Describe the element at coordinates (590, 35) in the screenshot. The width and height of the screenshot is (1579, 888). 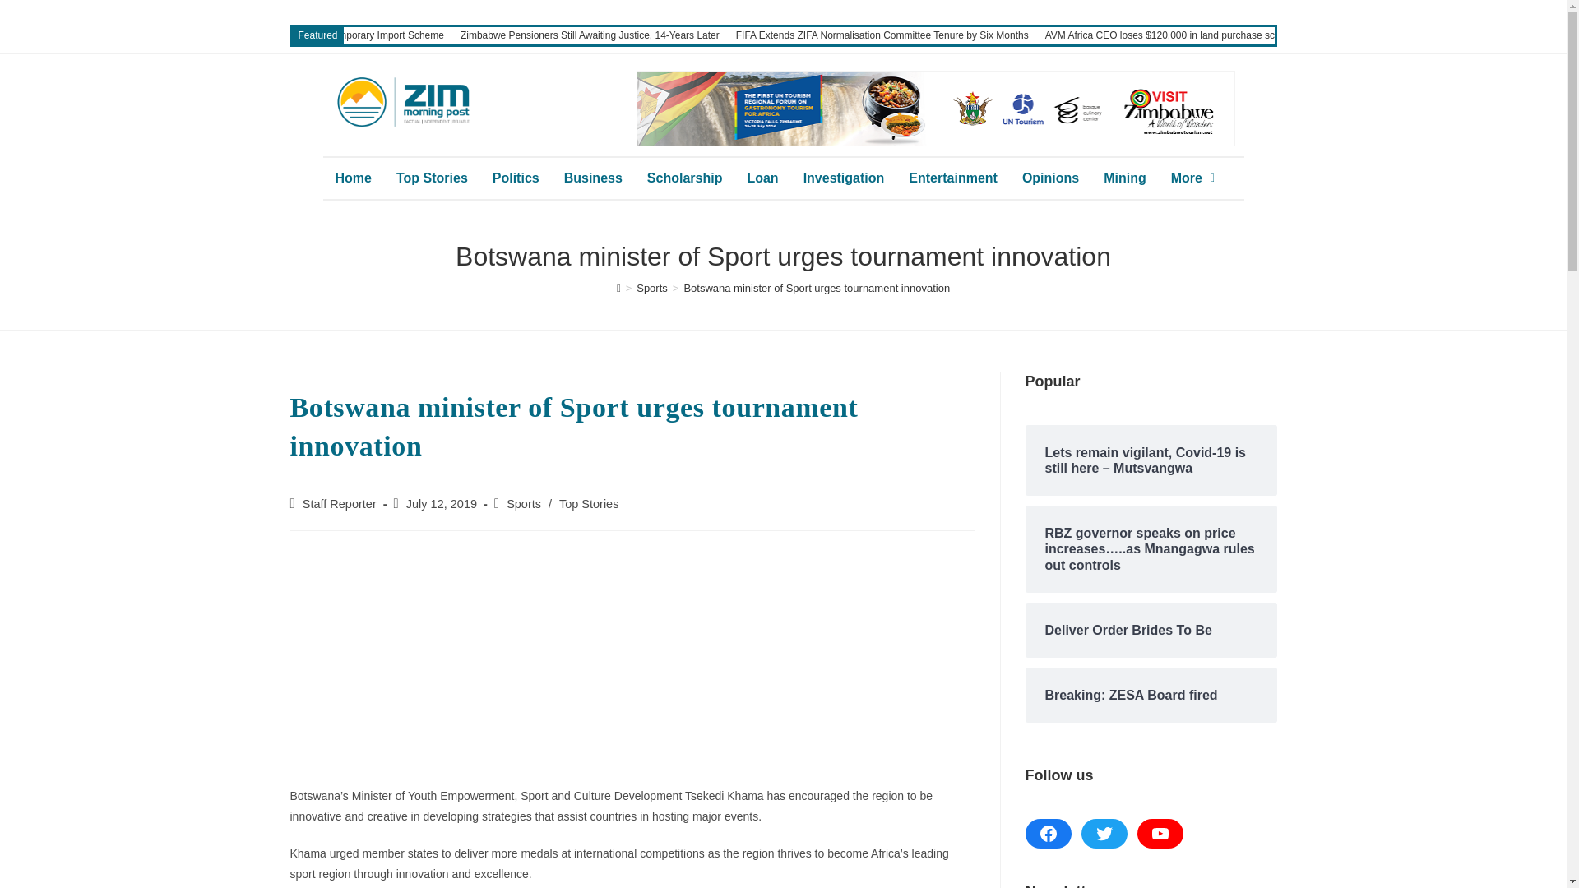
I see `Zimbabwe Pensioners Still Awaiting Justice, 14-Years Later` at that location.